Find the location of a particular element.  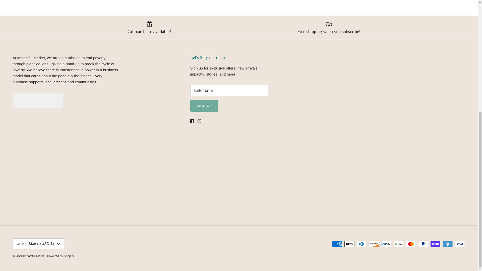

Facebook is located at coordinates (192, 121).